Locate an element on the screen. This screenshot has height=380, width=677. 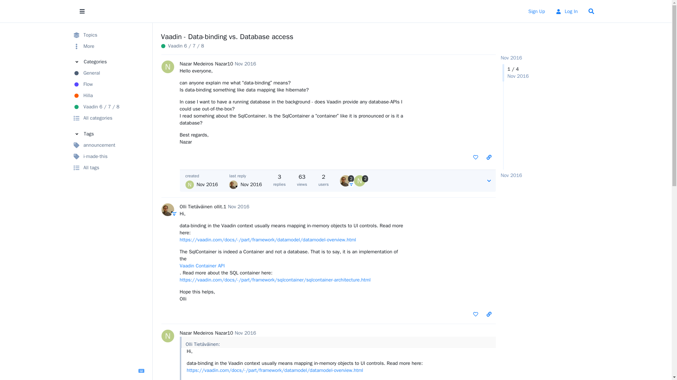
Vaadin Flow is our full-stack framework for Java developers. is located at coordinates (109, 84).